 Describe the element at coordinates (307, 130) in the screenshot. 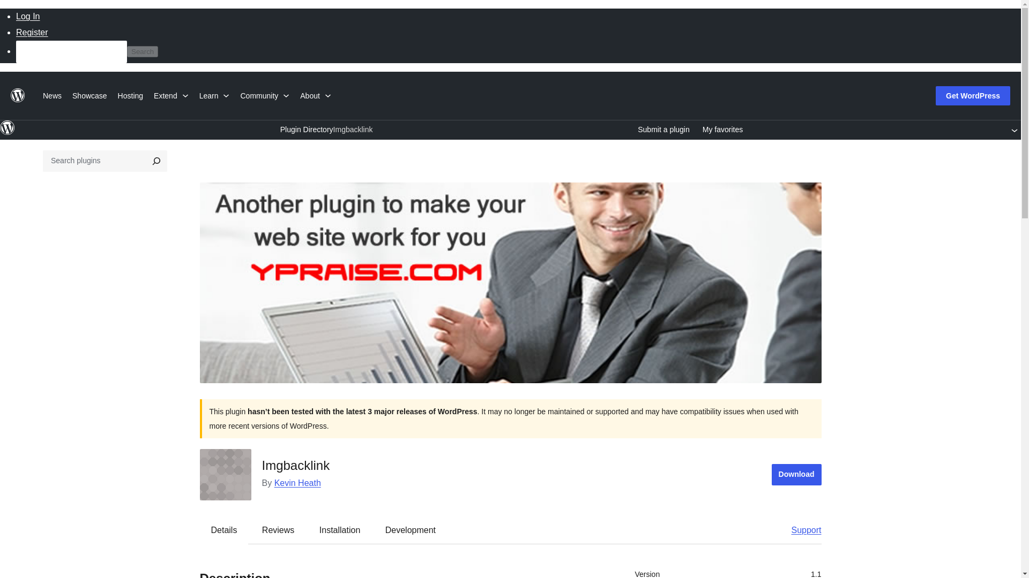

I see `Plugin Directory` at that location.